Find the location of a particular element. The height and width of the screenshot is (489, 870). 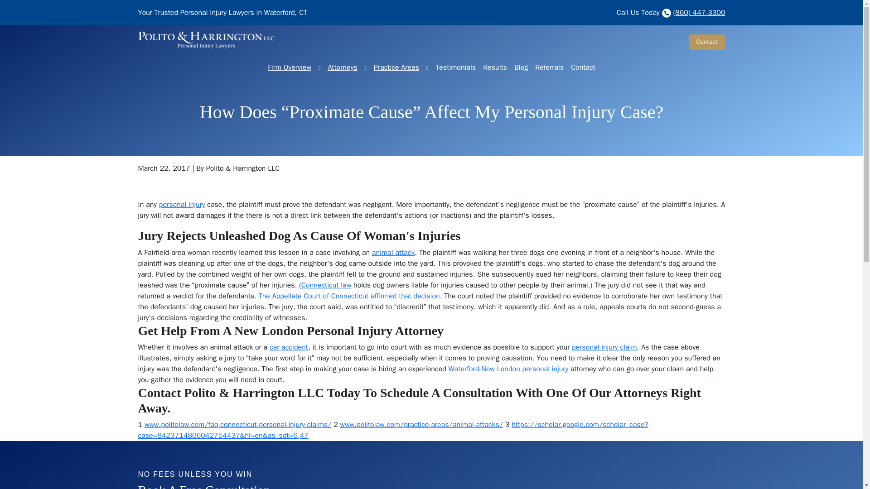

Attorneys is located at coordinates (342, 67).